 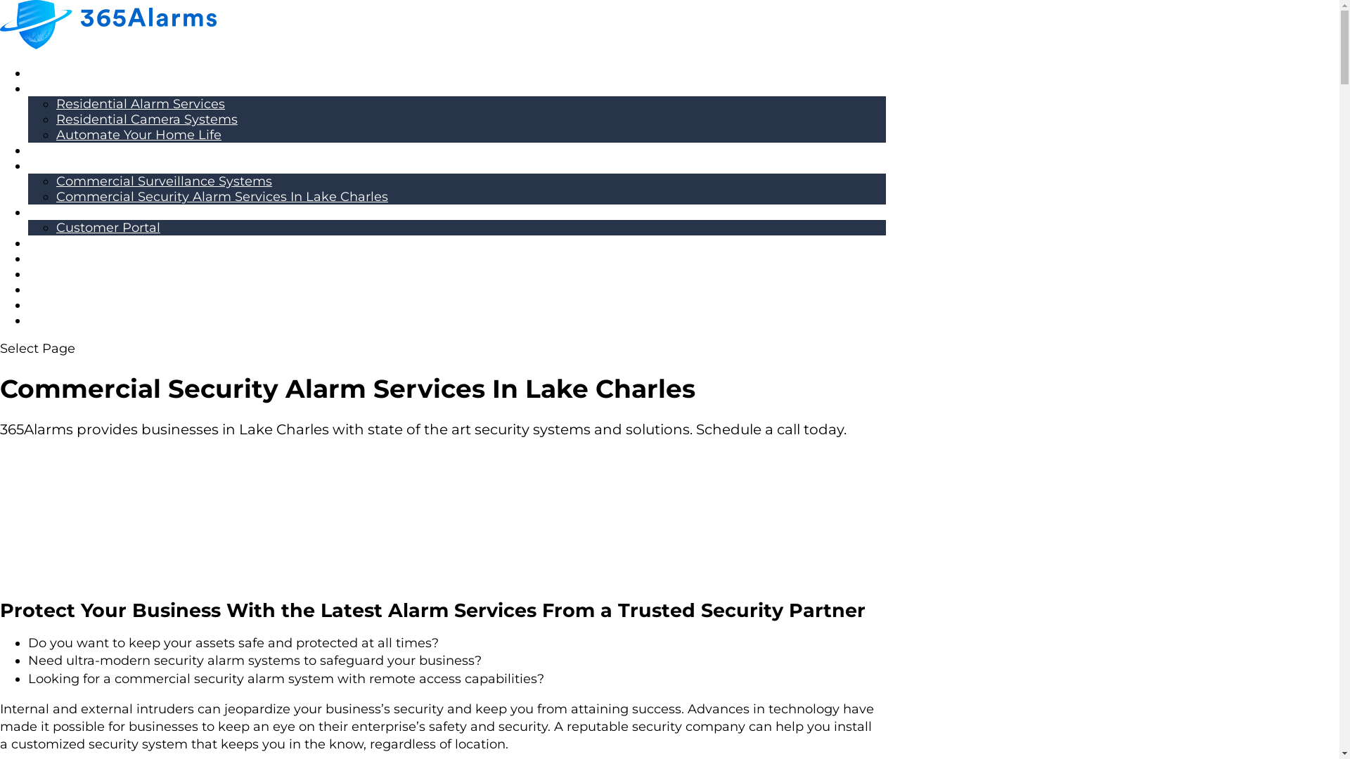 What do you see at coordinates (79, 73) in the screenshot?
I see `Meet 365Alarms` at bounding box center [79, 73].